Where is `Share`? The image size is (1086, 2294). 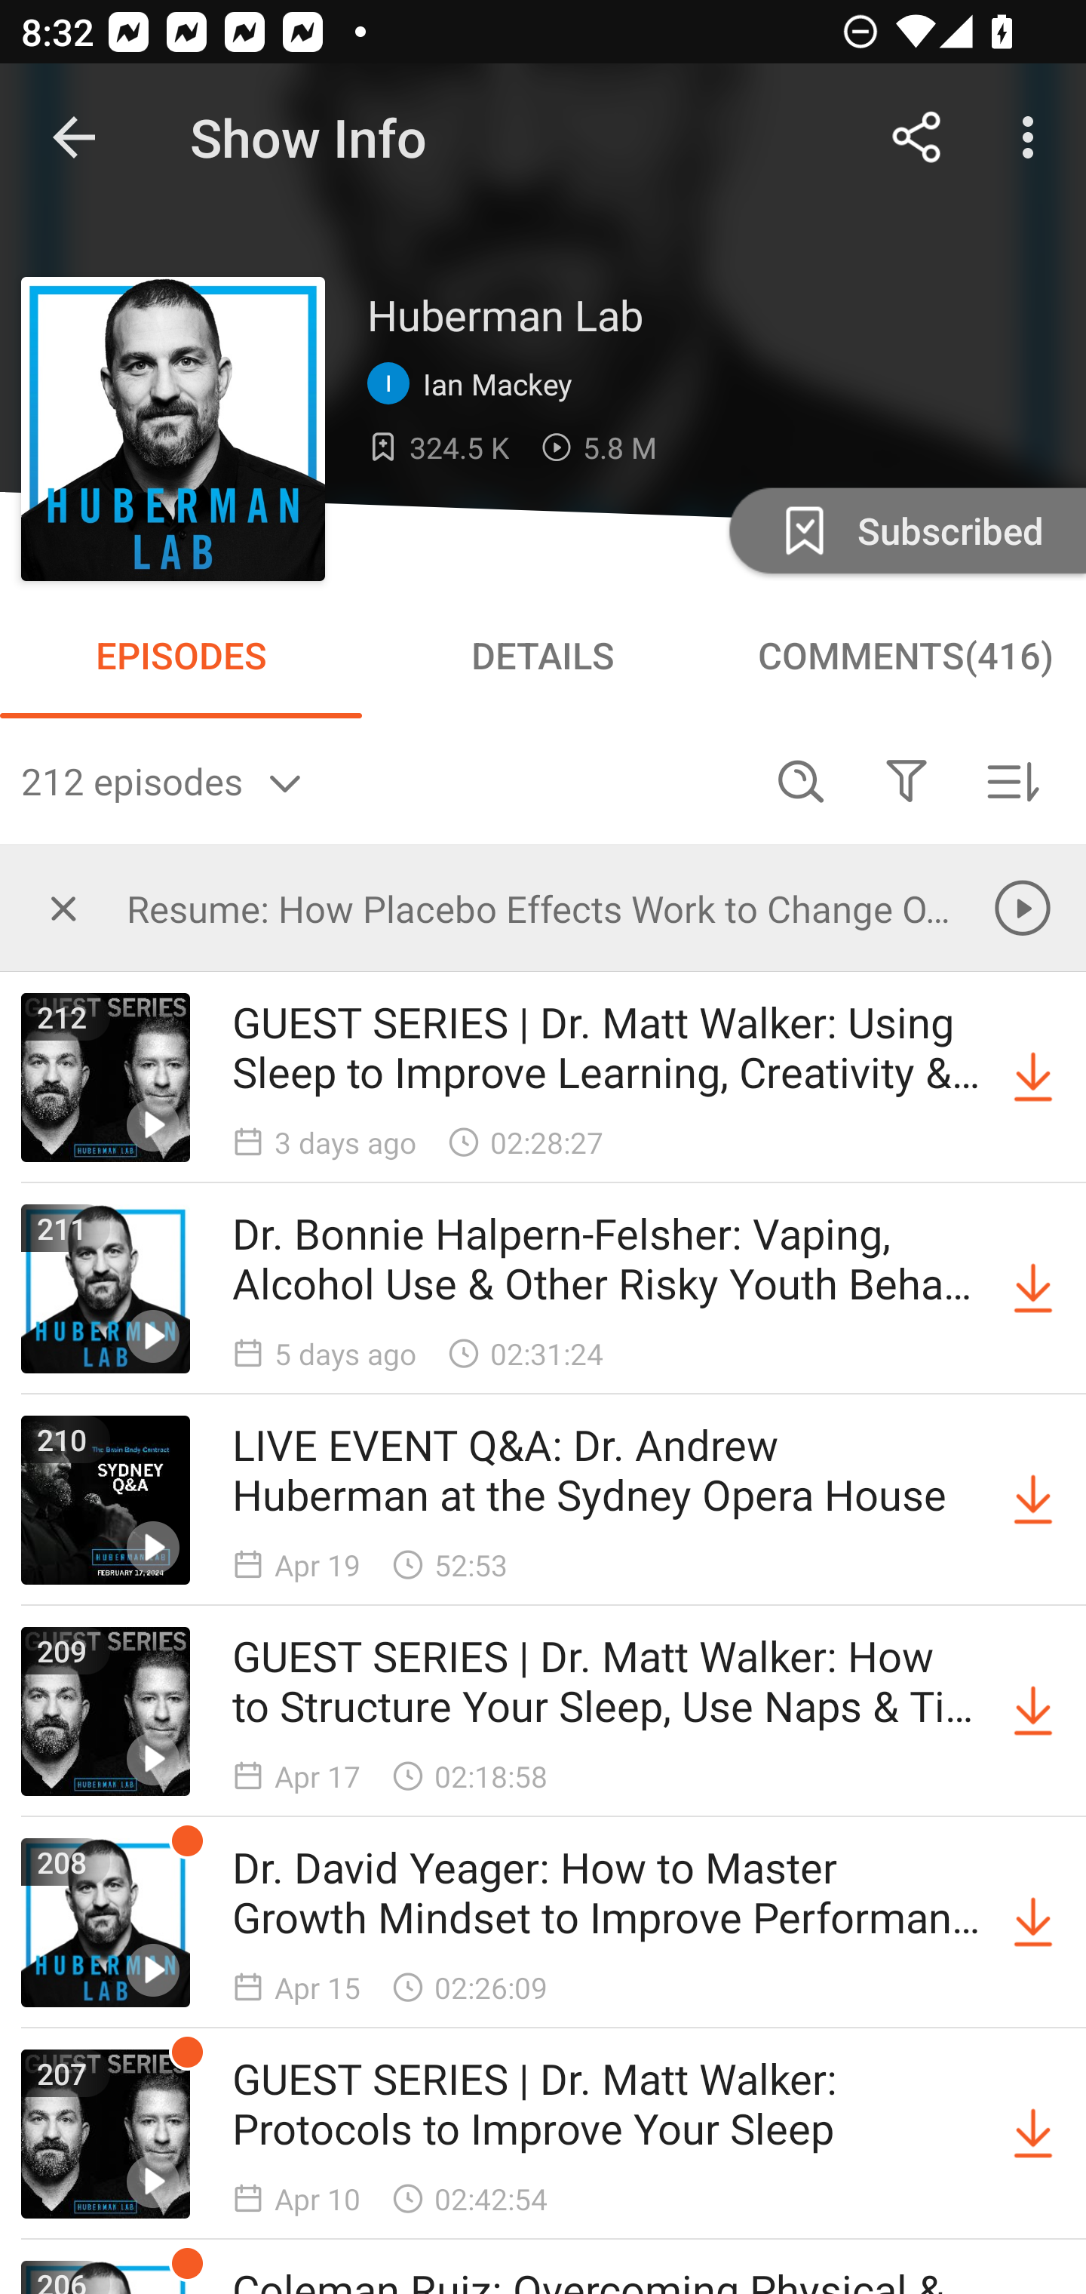
Share is located at coordinates (917, 137).